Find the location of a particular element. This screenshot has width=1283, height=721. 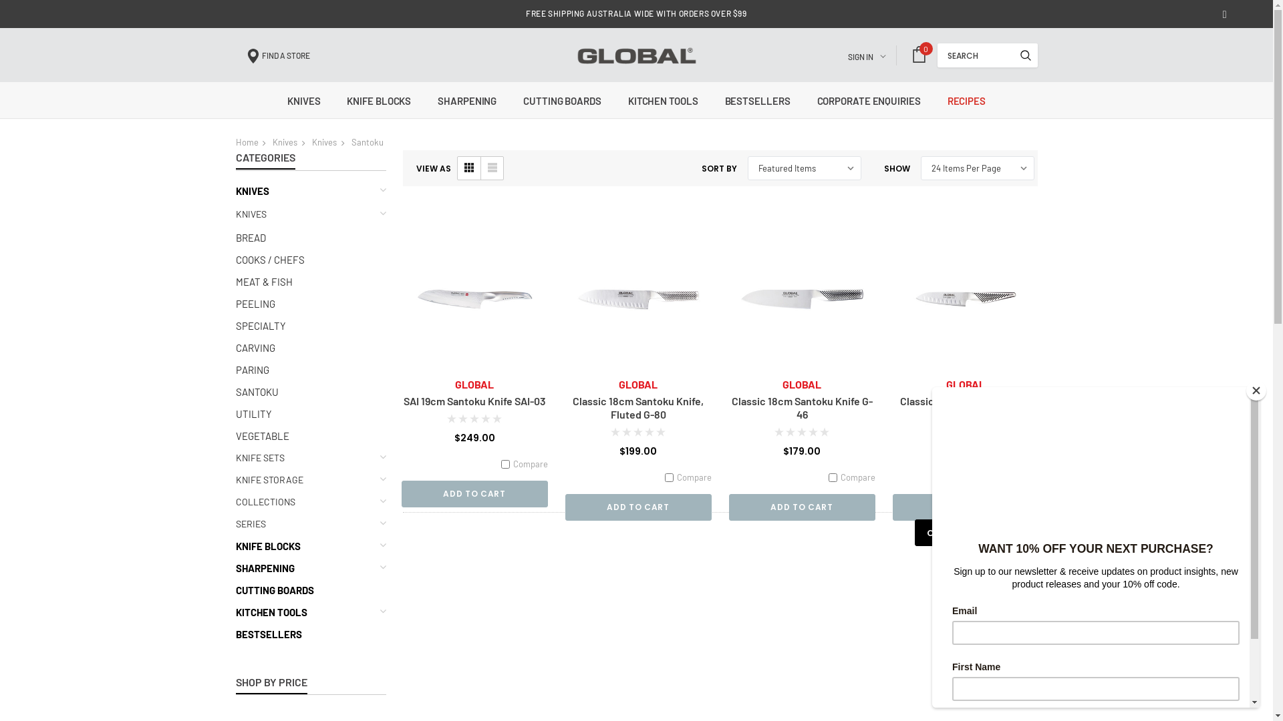

Classic 13cm Santoku Knife, Fluted GS-90 is located at coordinates (966, 407).